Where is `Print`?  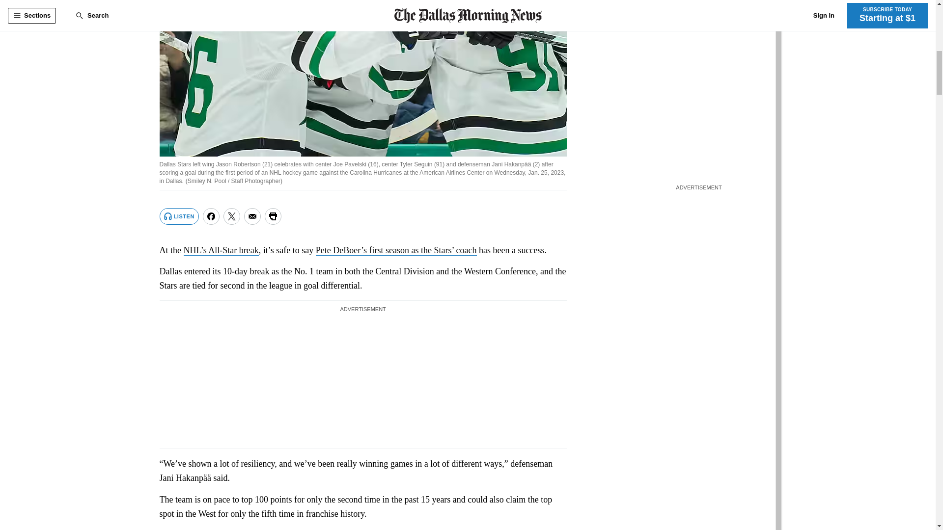
Print is located at coordinates (273, 216).